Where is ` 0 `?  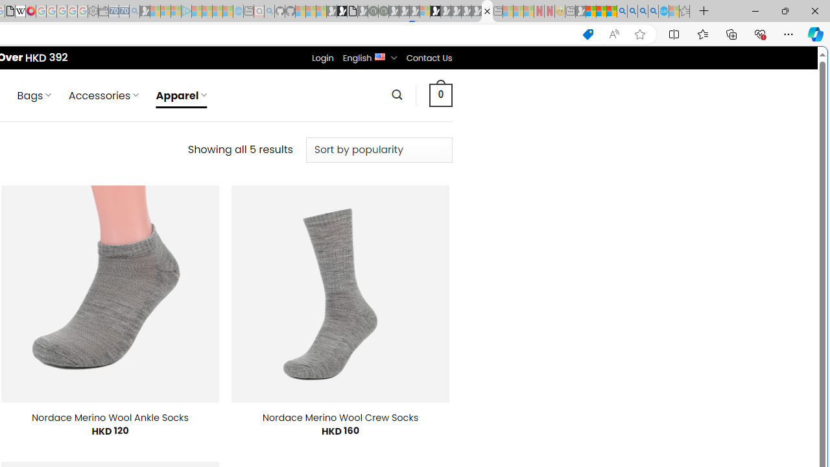
 0  is located at coordinates (440, 95).